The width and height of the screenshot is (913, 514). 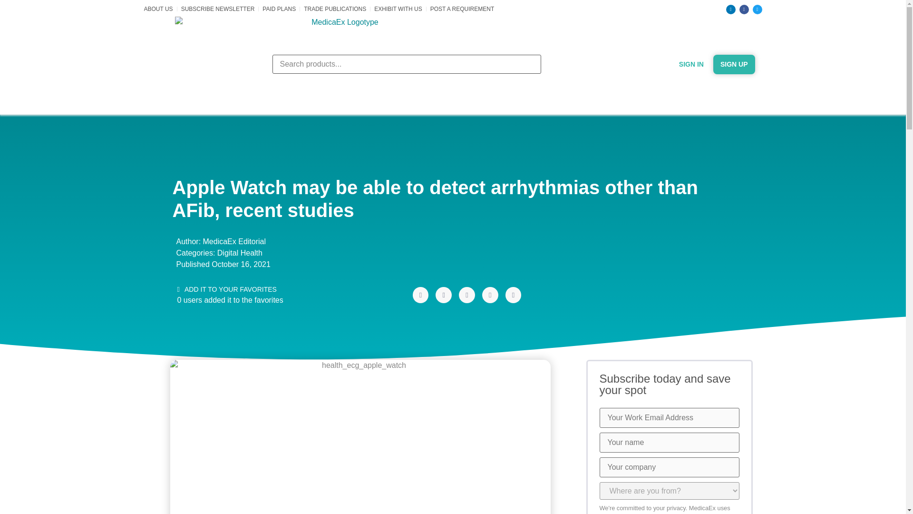 What do you see at coordinates (691, 64) in the screenshot?
I see `SIGN IN` at bounding box center [691, 64].